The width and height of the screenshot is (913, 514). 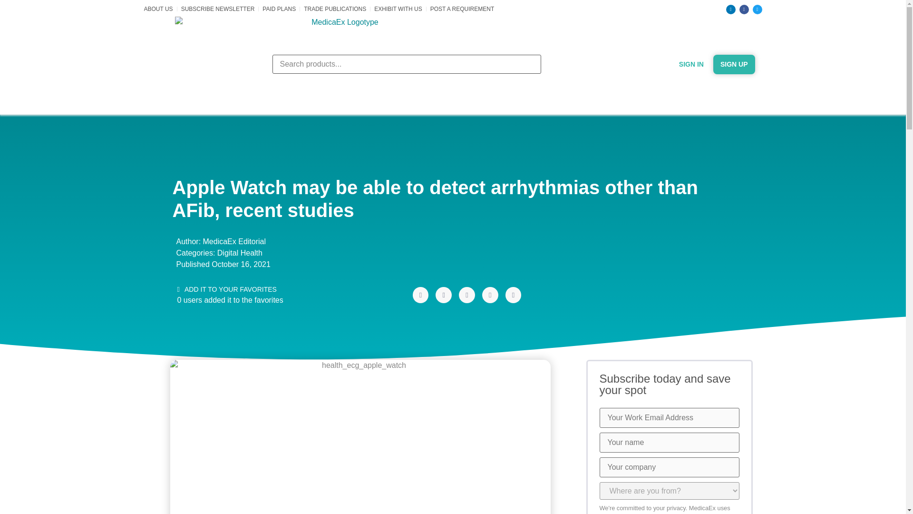 What do you see at coordinates (691, 64) in the screenshot?
I see `SIGN IN` at bounding box center [691, 64].